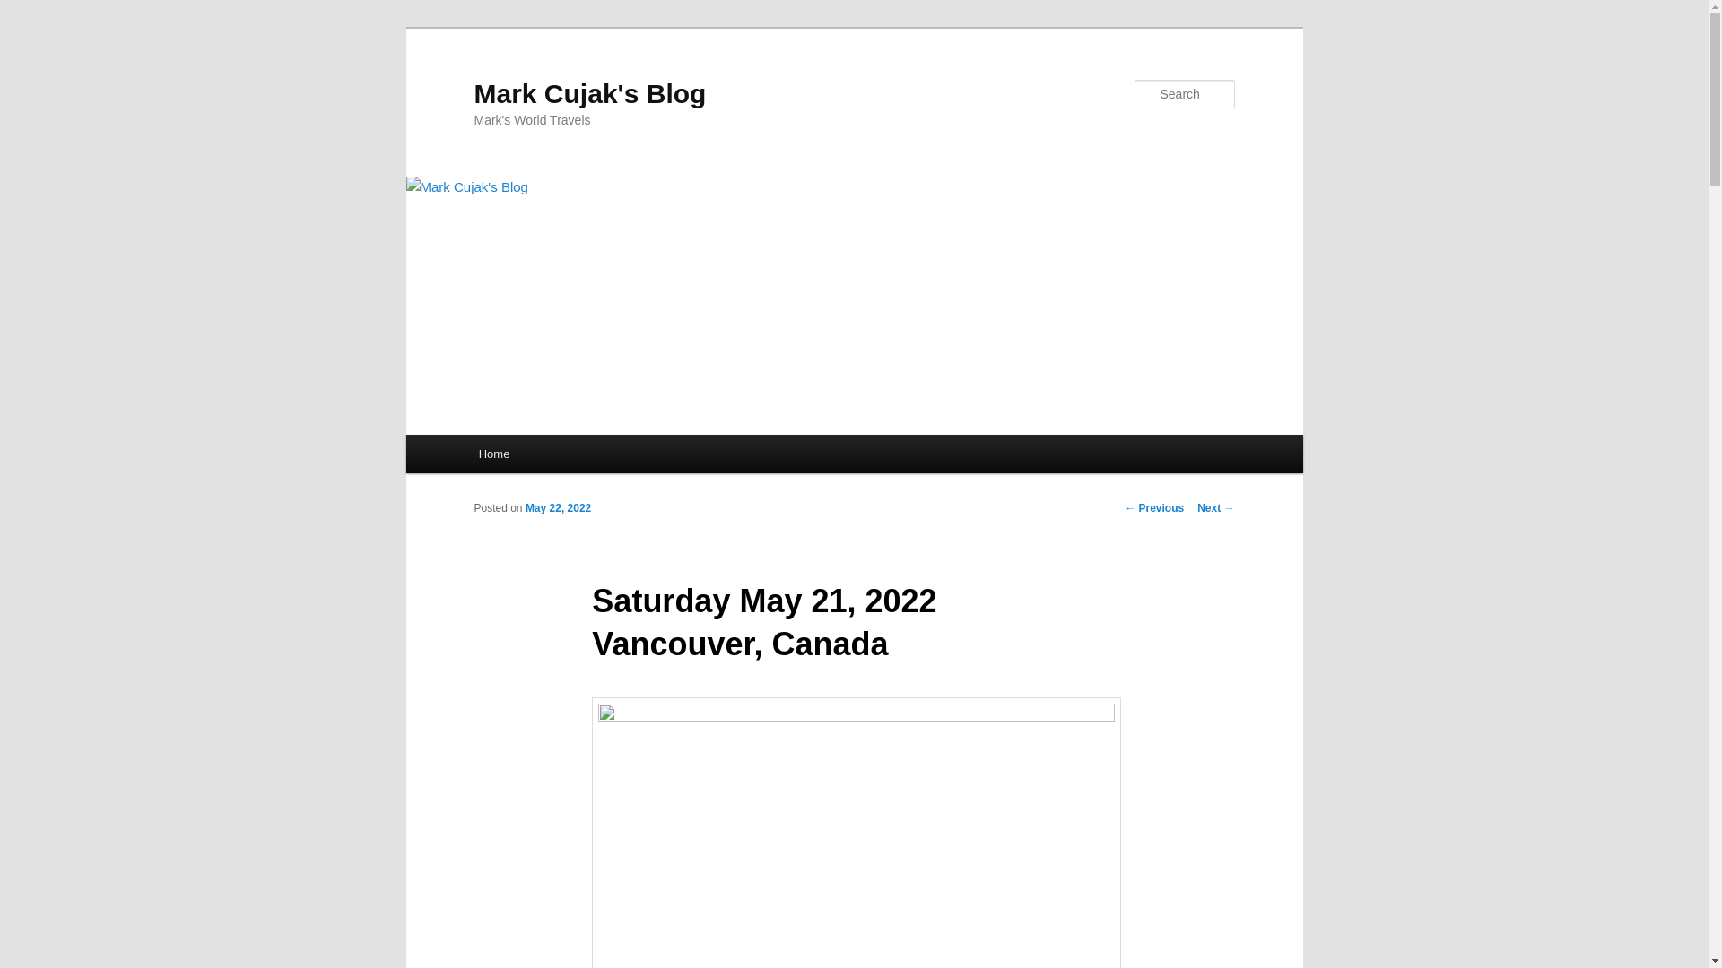 The height and width of the screenshot is (968, 1722). What do you see at coordinates (493, 454) in the screenshot?
I see `Home` at bounding box center [493, 454].